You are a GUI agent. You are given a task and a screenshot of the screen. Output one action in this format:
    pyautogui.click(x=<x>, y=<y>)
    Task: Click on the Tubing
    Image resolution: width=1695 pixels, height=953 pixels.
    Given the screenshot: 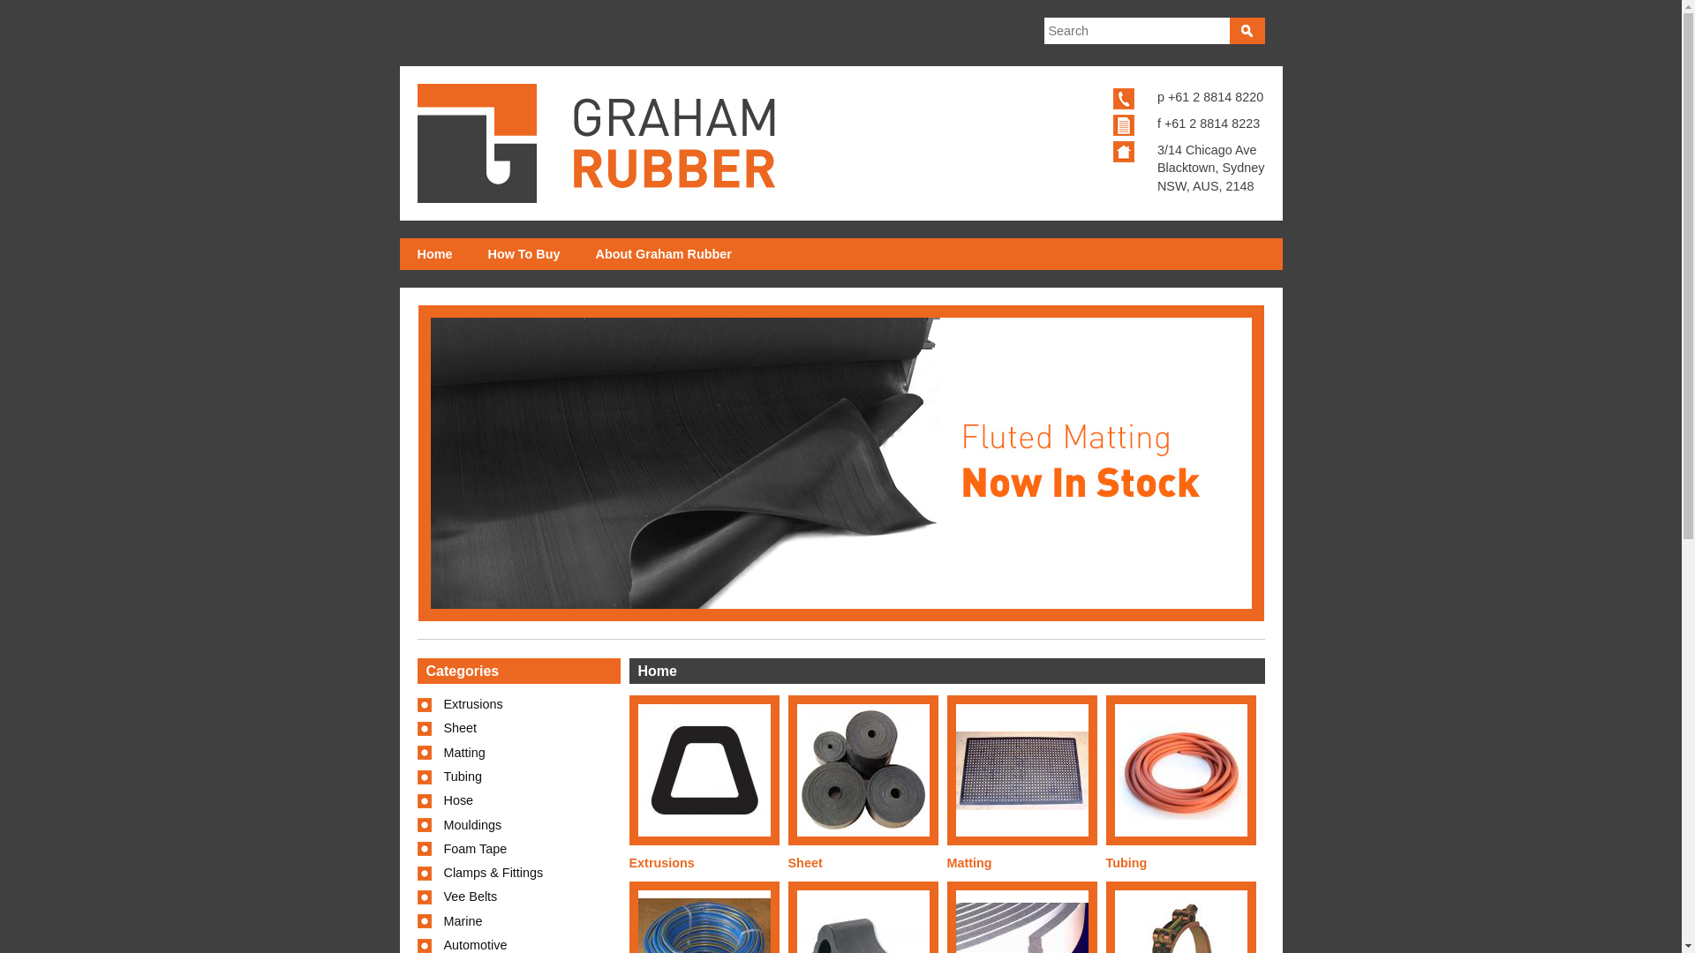 What is the action you would take?
    pyautogui.click(x=1126, y=863)
    